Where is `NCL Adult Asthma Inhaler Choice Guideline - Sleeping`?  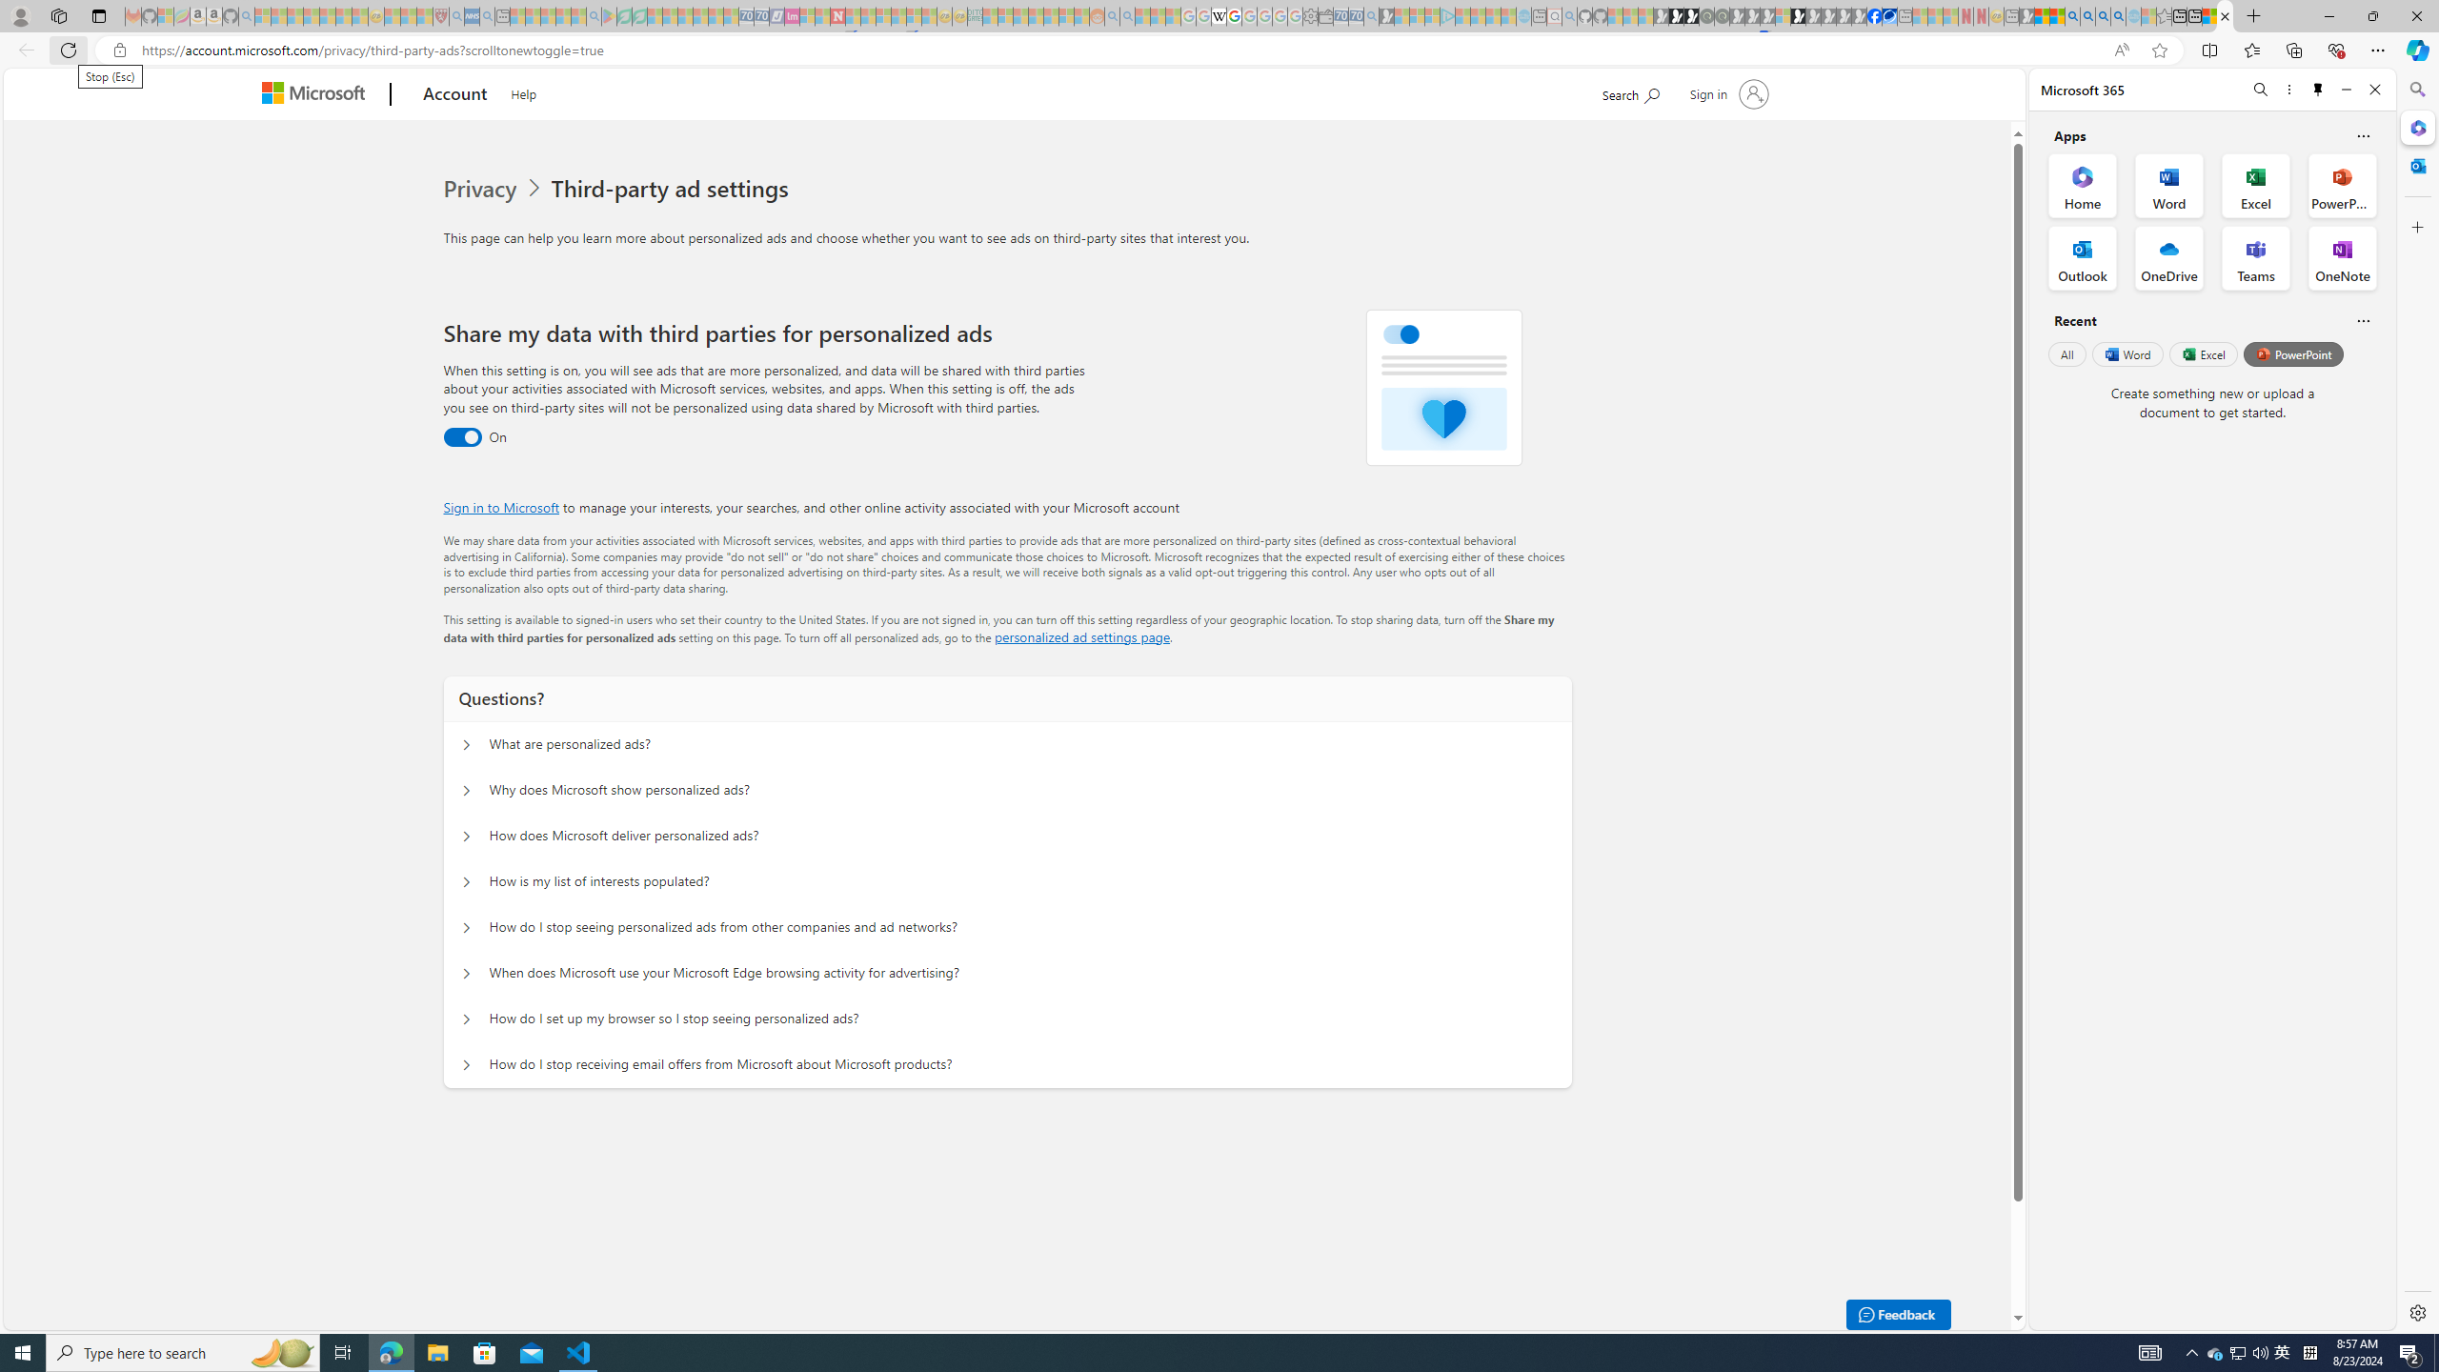
NCL Adult Asthma Inhaler Choice Guideline - Sleeping is located at coordinates (472, 16).